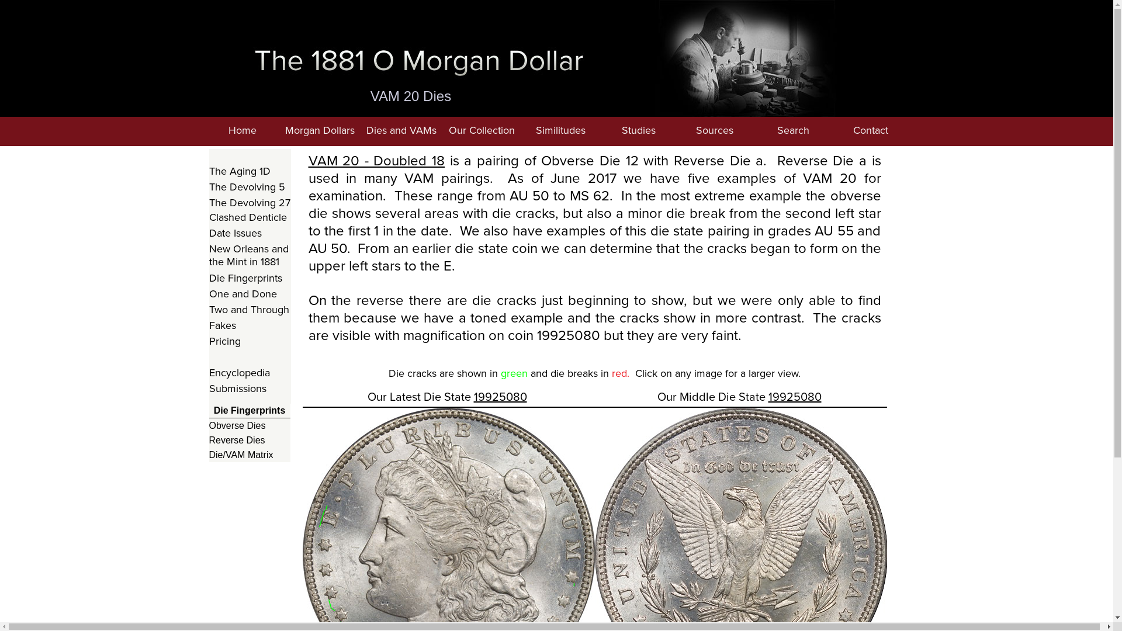  I want to click on The Devolving 27, so click(250, 203).